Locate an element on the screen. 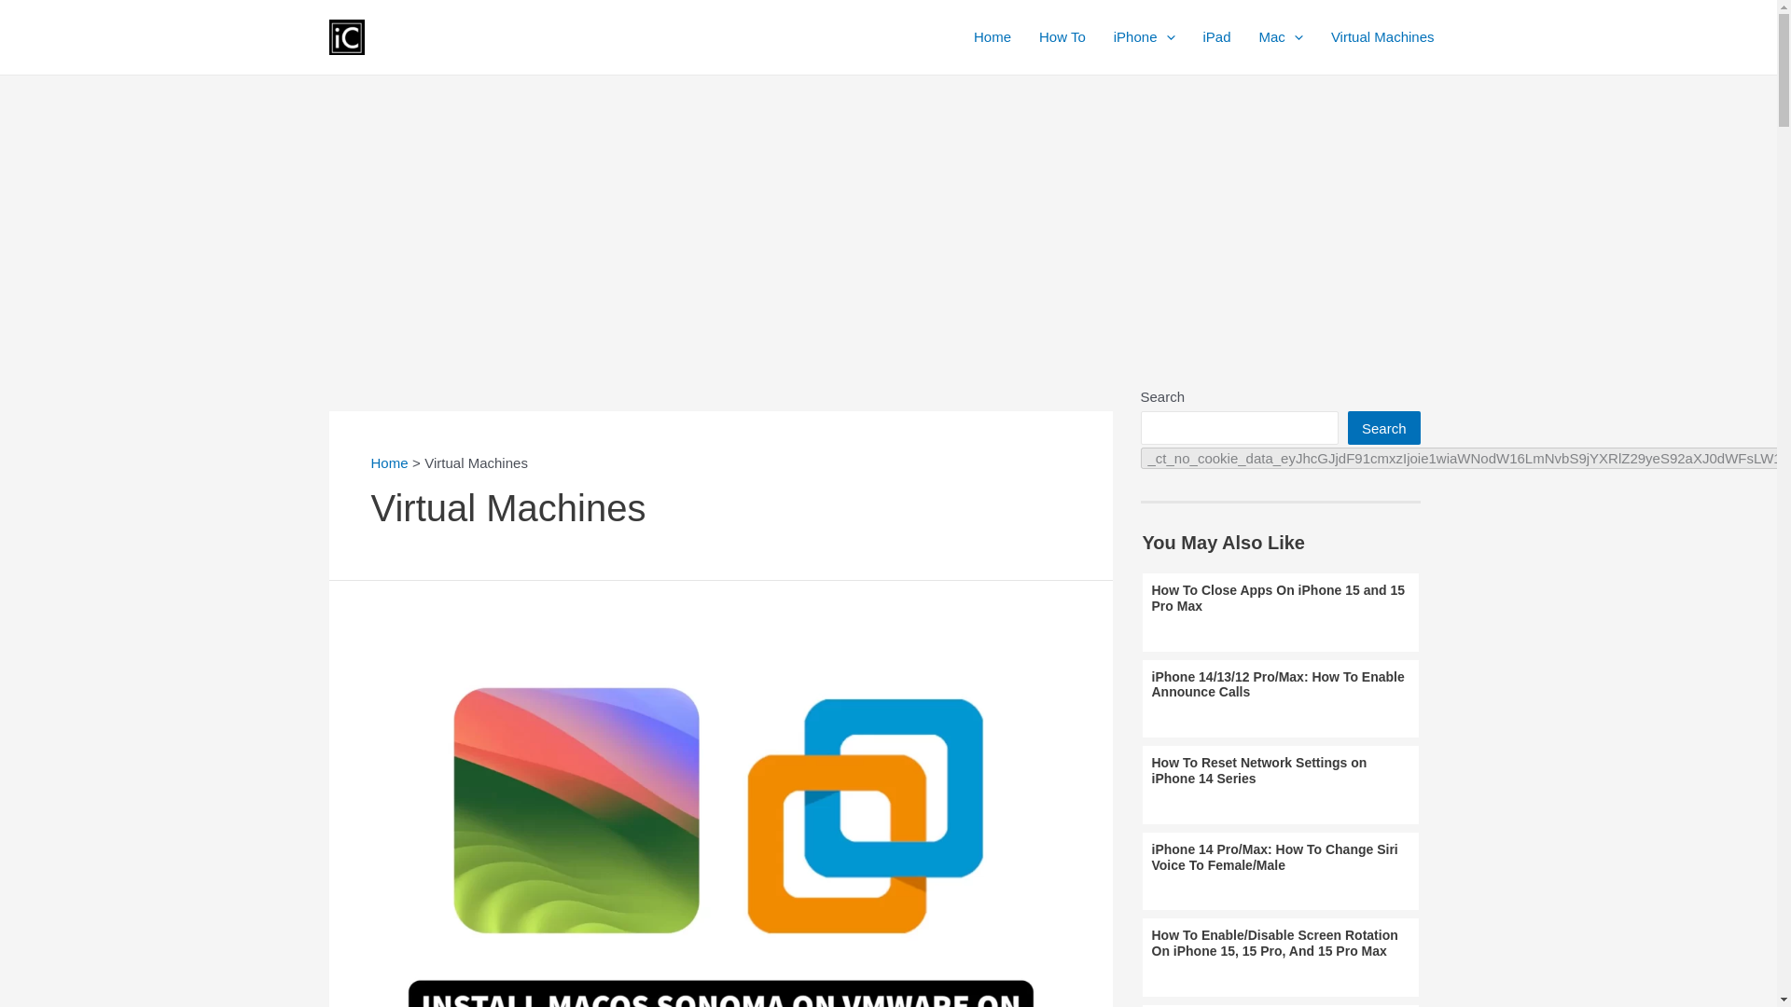 Image resolution: width=1791 pixels, height=1007 pixels. Virtual Machines is located at coordinates (1382, 37).